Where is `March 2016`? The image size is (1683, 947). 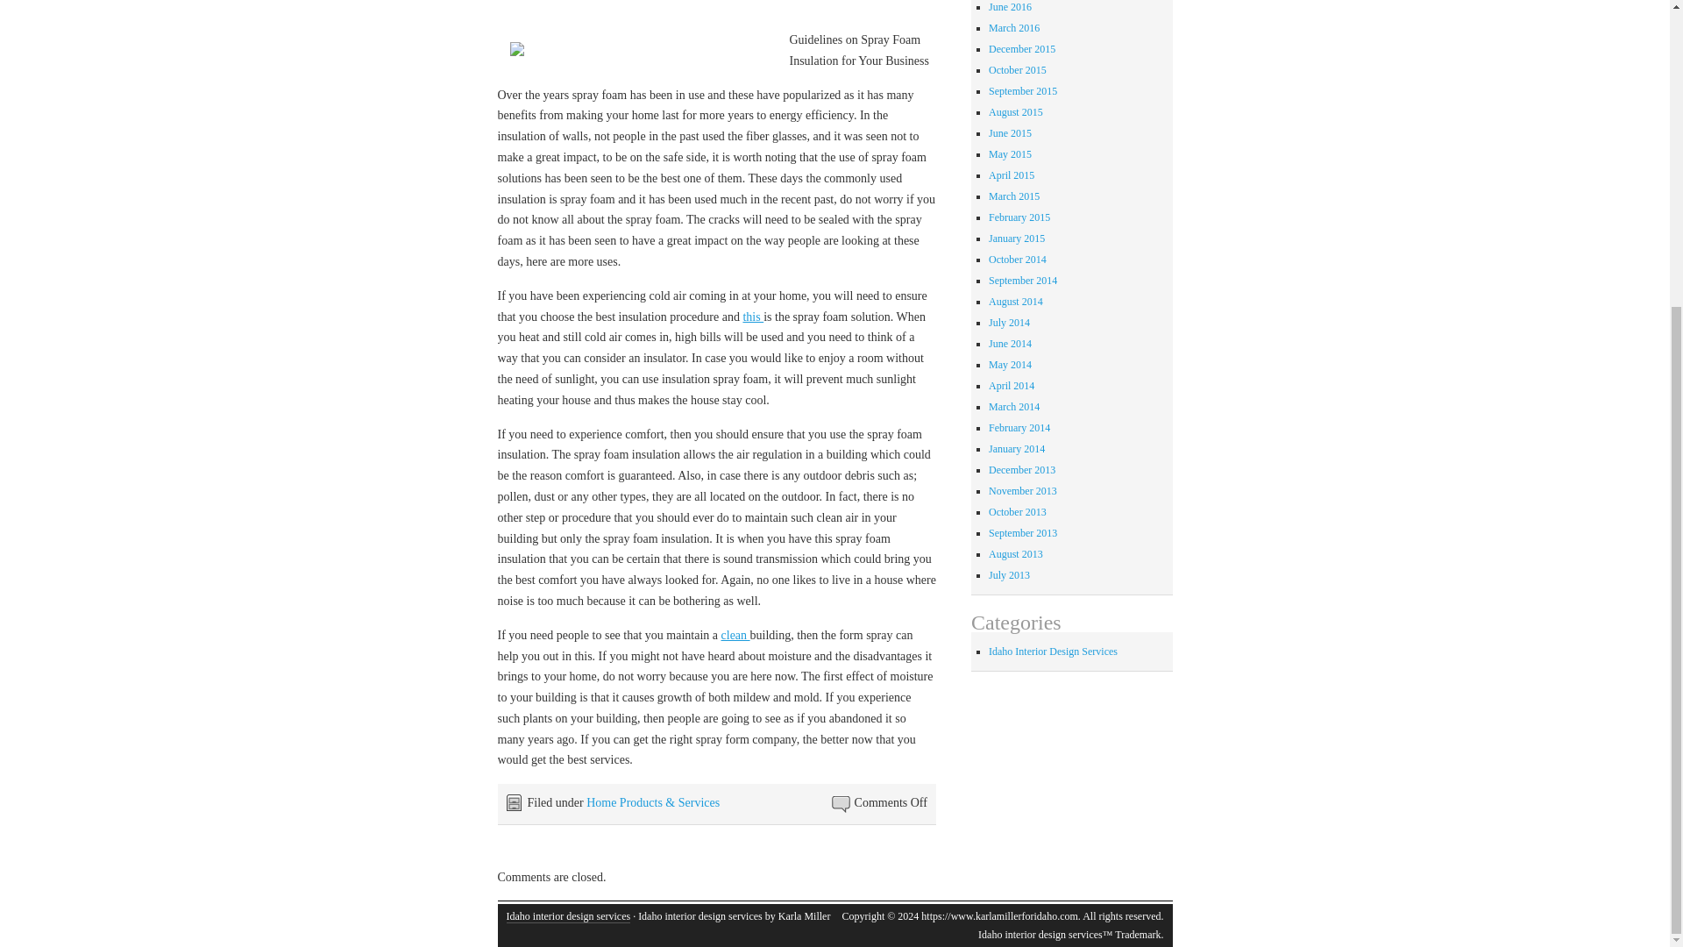 March 2016 is located at coordinates (1014, 27).